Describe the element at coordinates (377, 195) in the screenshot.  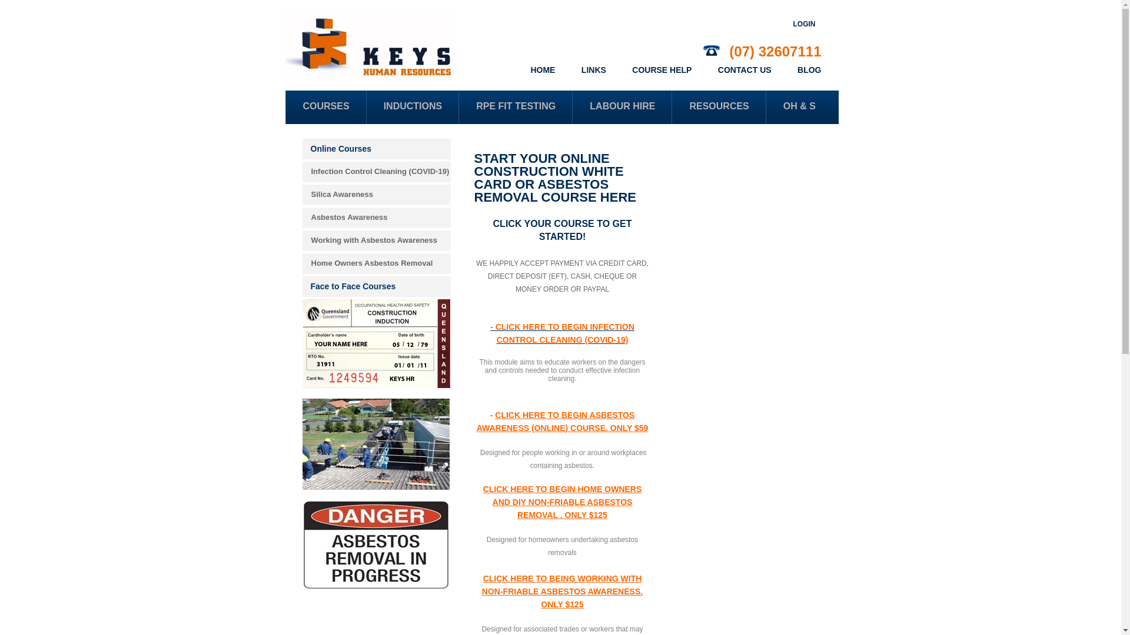
I see `Silica Awareness` at that location.